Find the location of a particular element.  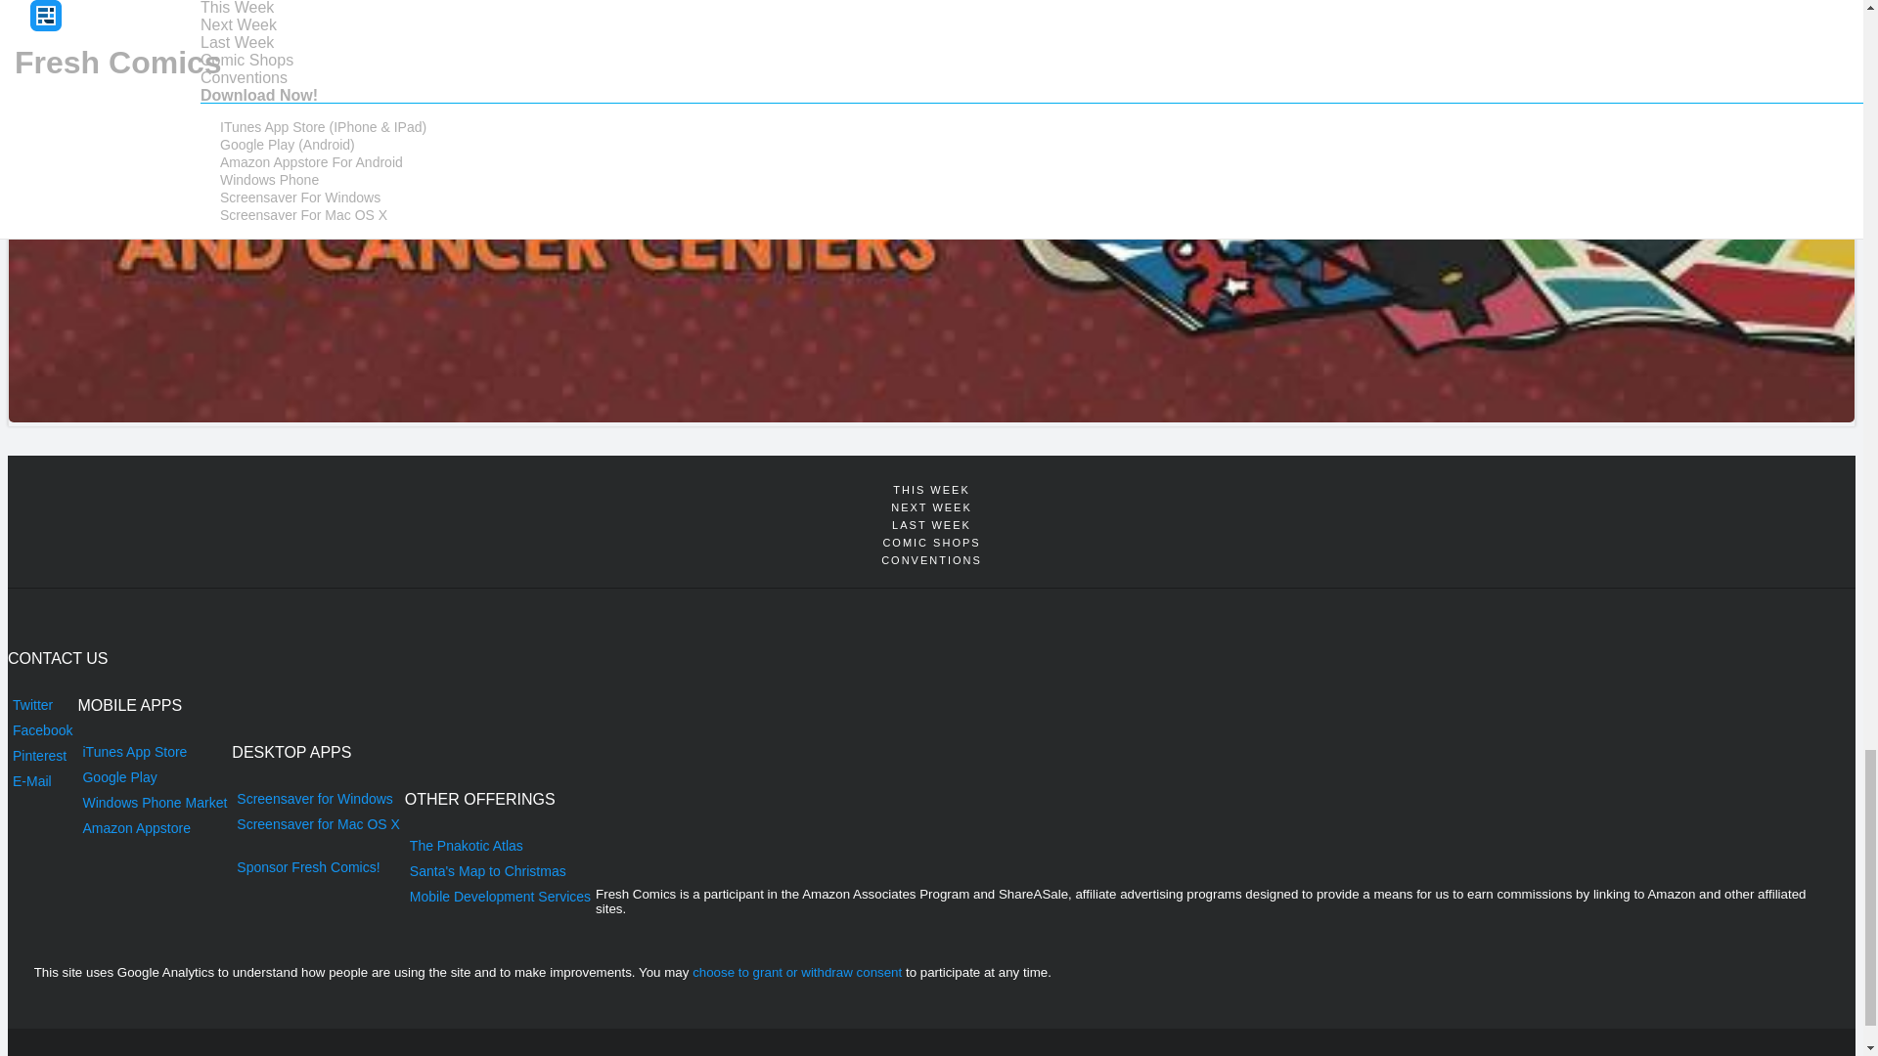

choose to grant or withdraw consent is located at coordinates (796, 972).